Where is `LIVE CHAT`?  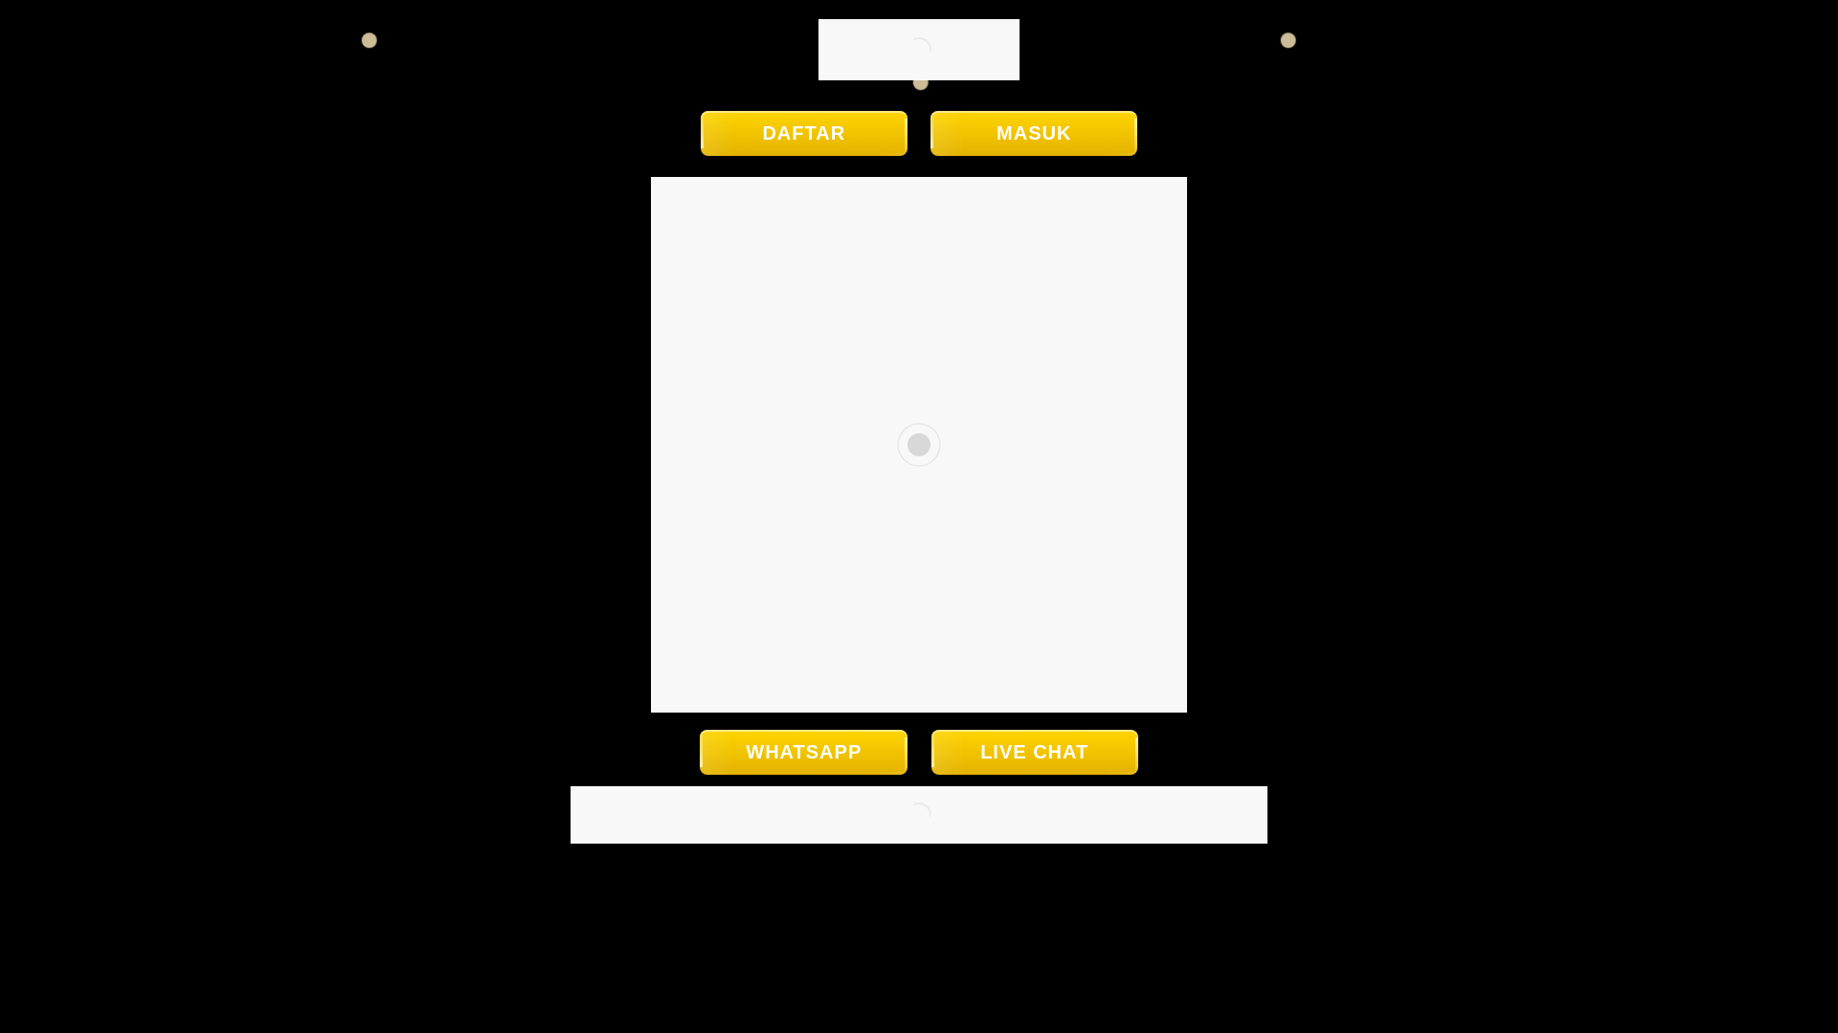 LIVE CHAT is located at coordinates (1034, 752).